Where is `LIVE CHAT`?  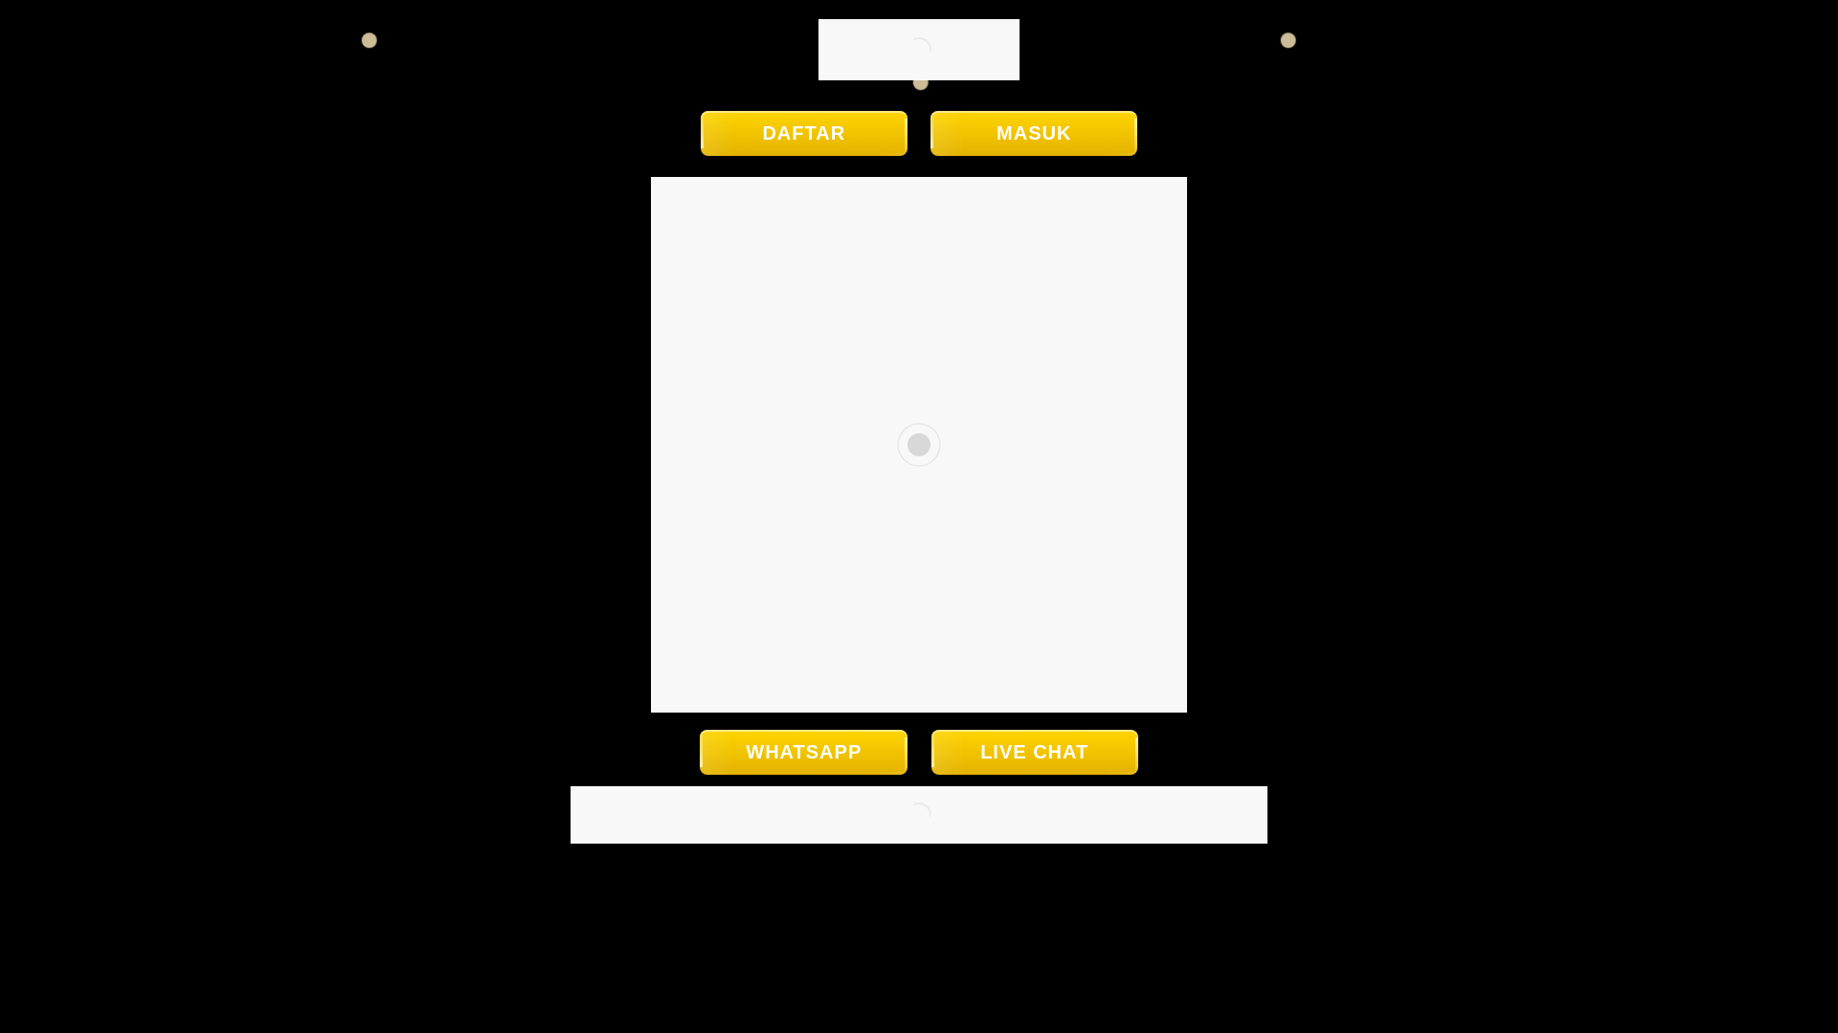 LIVE CHAT is located at coordinates (1034, 752).